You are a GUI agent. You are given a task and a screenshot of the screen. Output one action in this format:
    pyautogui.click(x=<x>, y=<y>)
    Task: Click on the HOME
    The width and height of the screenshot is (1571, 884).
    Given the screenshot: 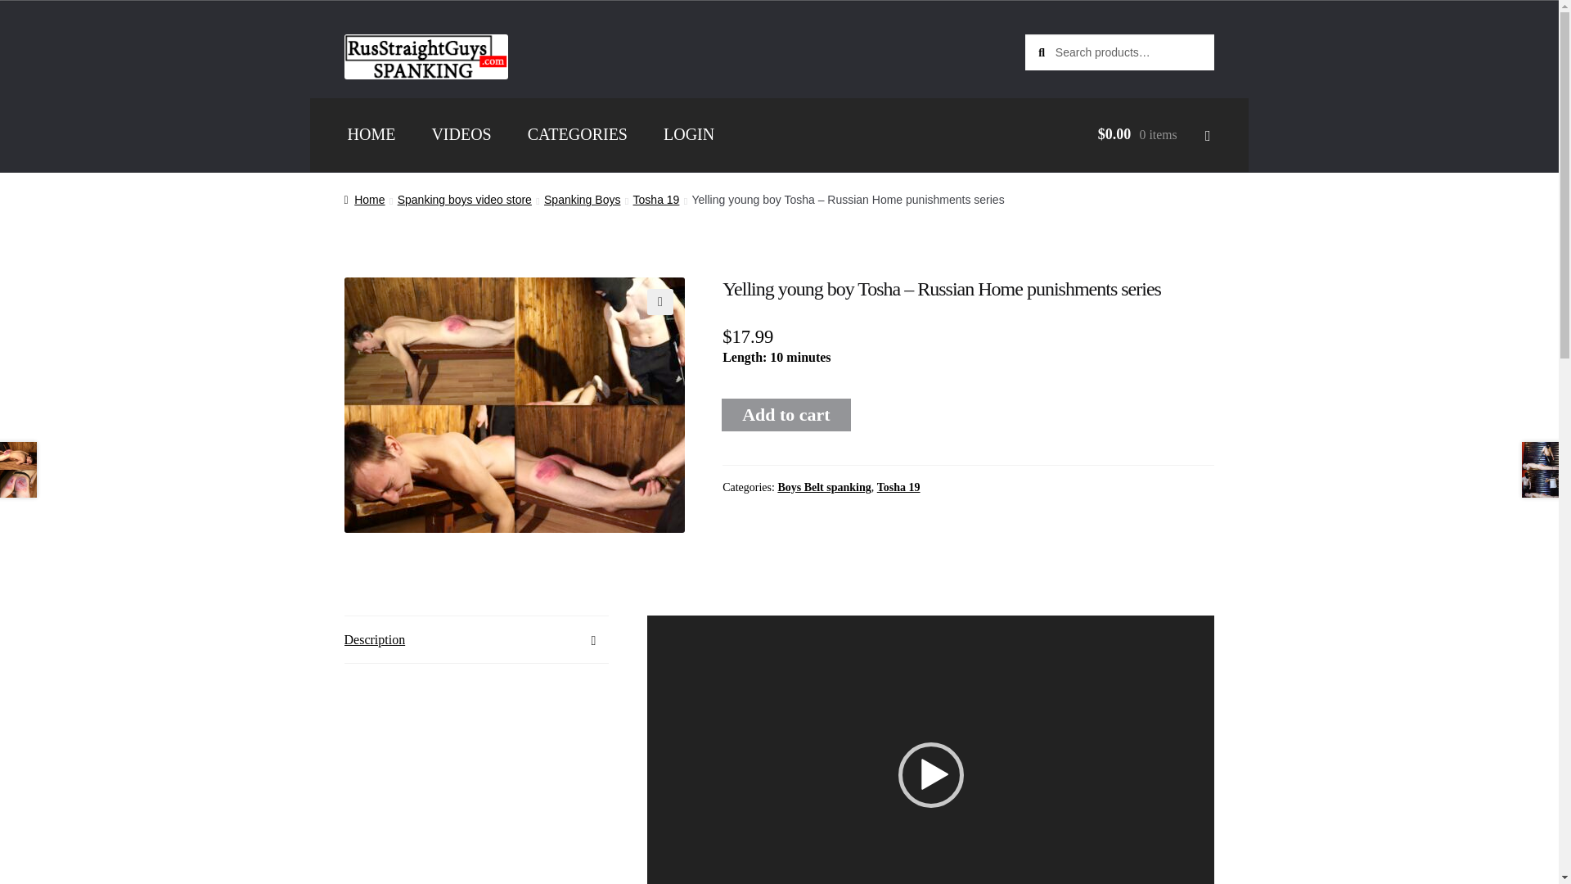 What is the action you would take?
    pyautogui.click(x=371, y=134)
    